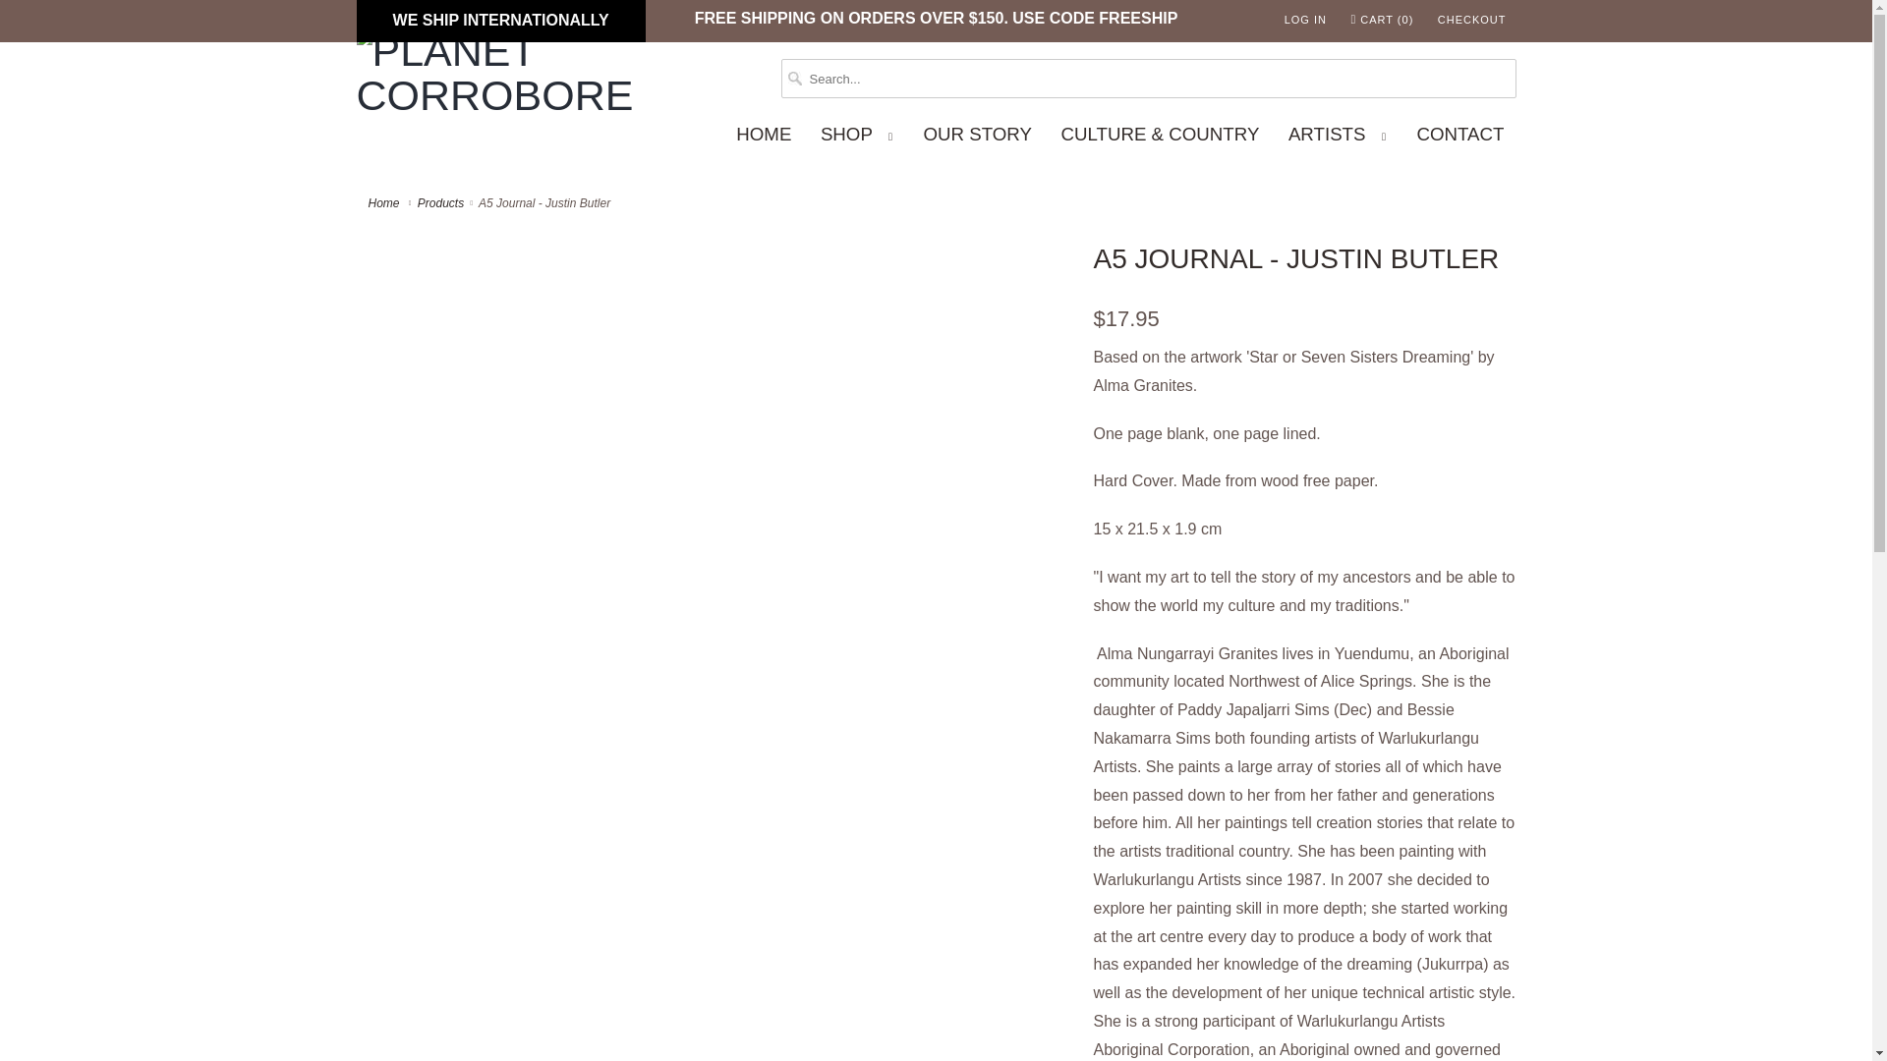 The image size is (1887, 1061). Describe the element at coordinates (440, 202) in the screenshot. I see `Products` at that location.